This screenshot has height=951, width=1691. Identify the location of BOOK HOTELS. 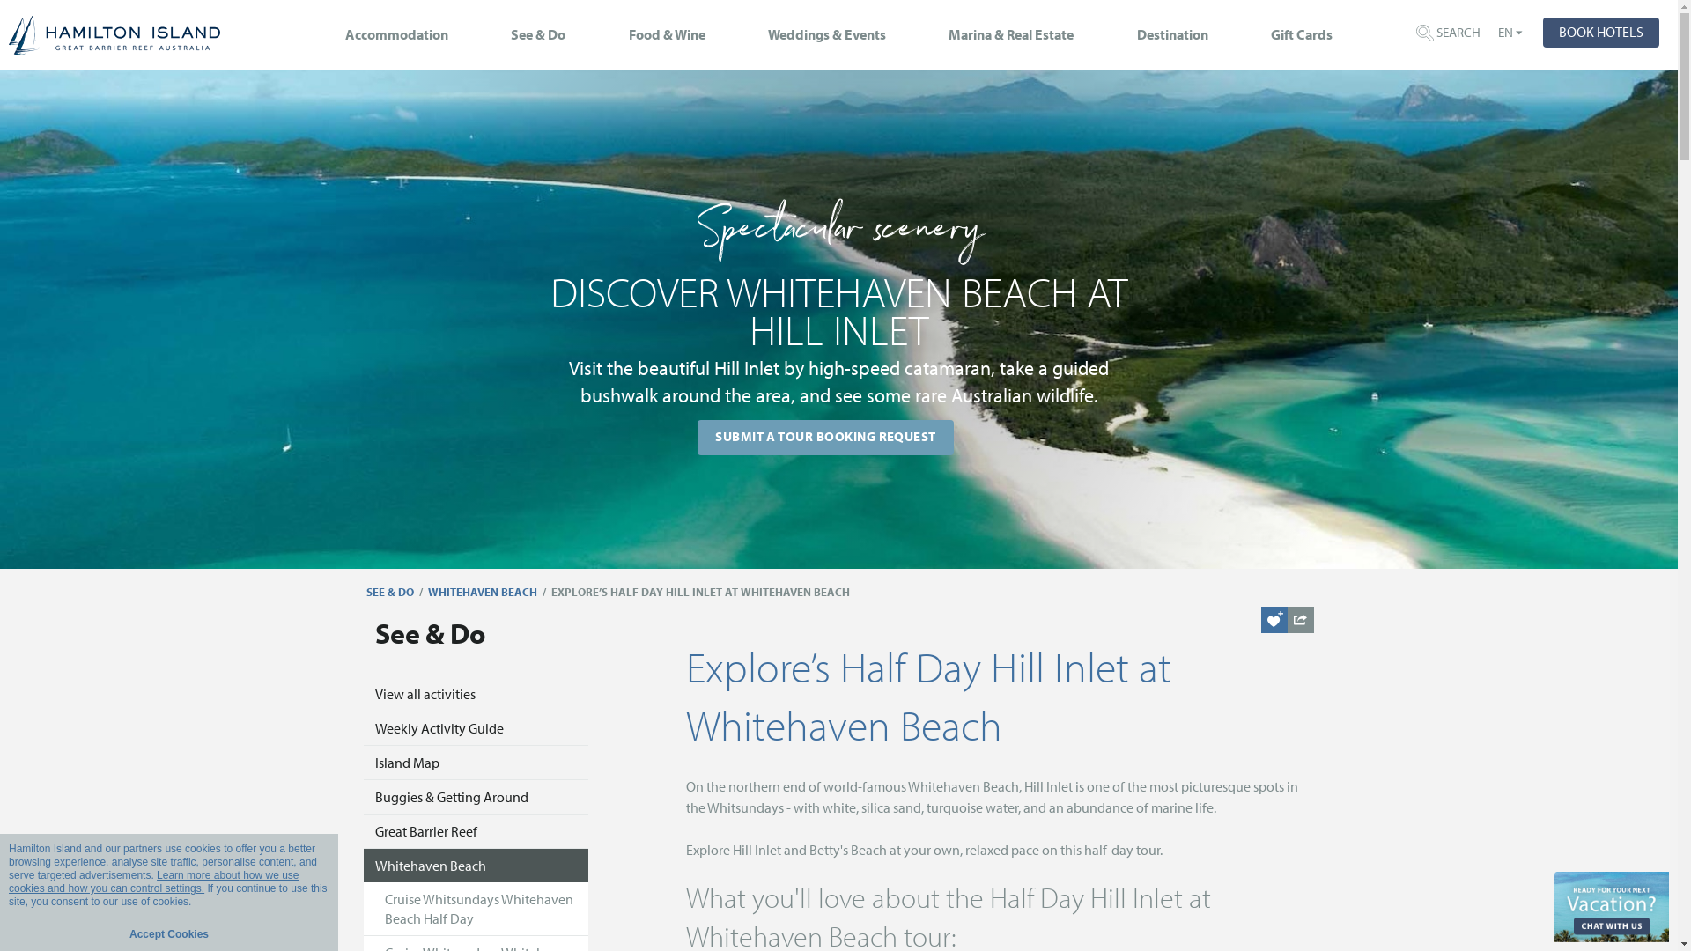
(1601, 33).